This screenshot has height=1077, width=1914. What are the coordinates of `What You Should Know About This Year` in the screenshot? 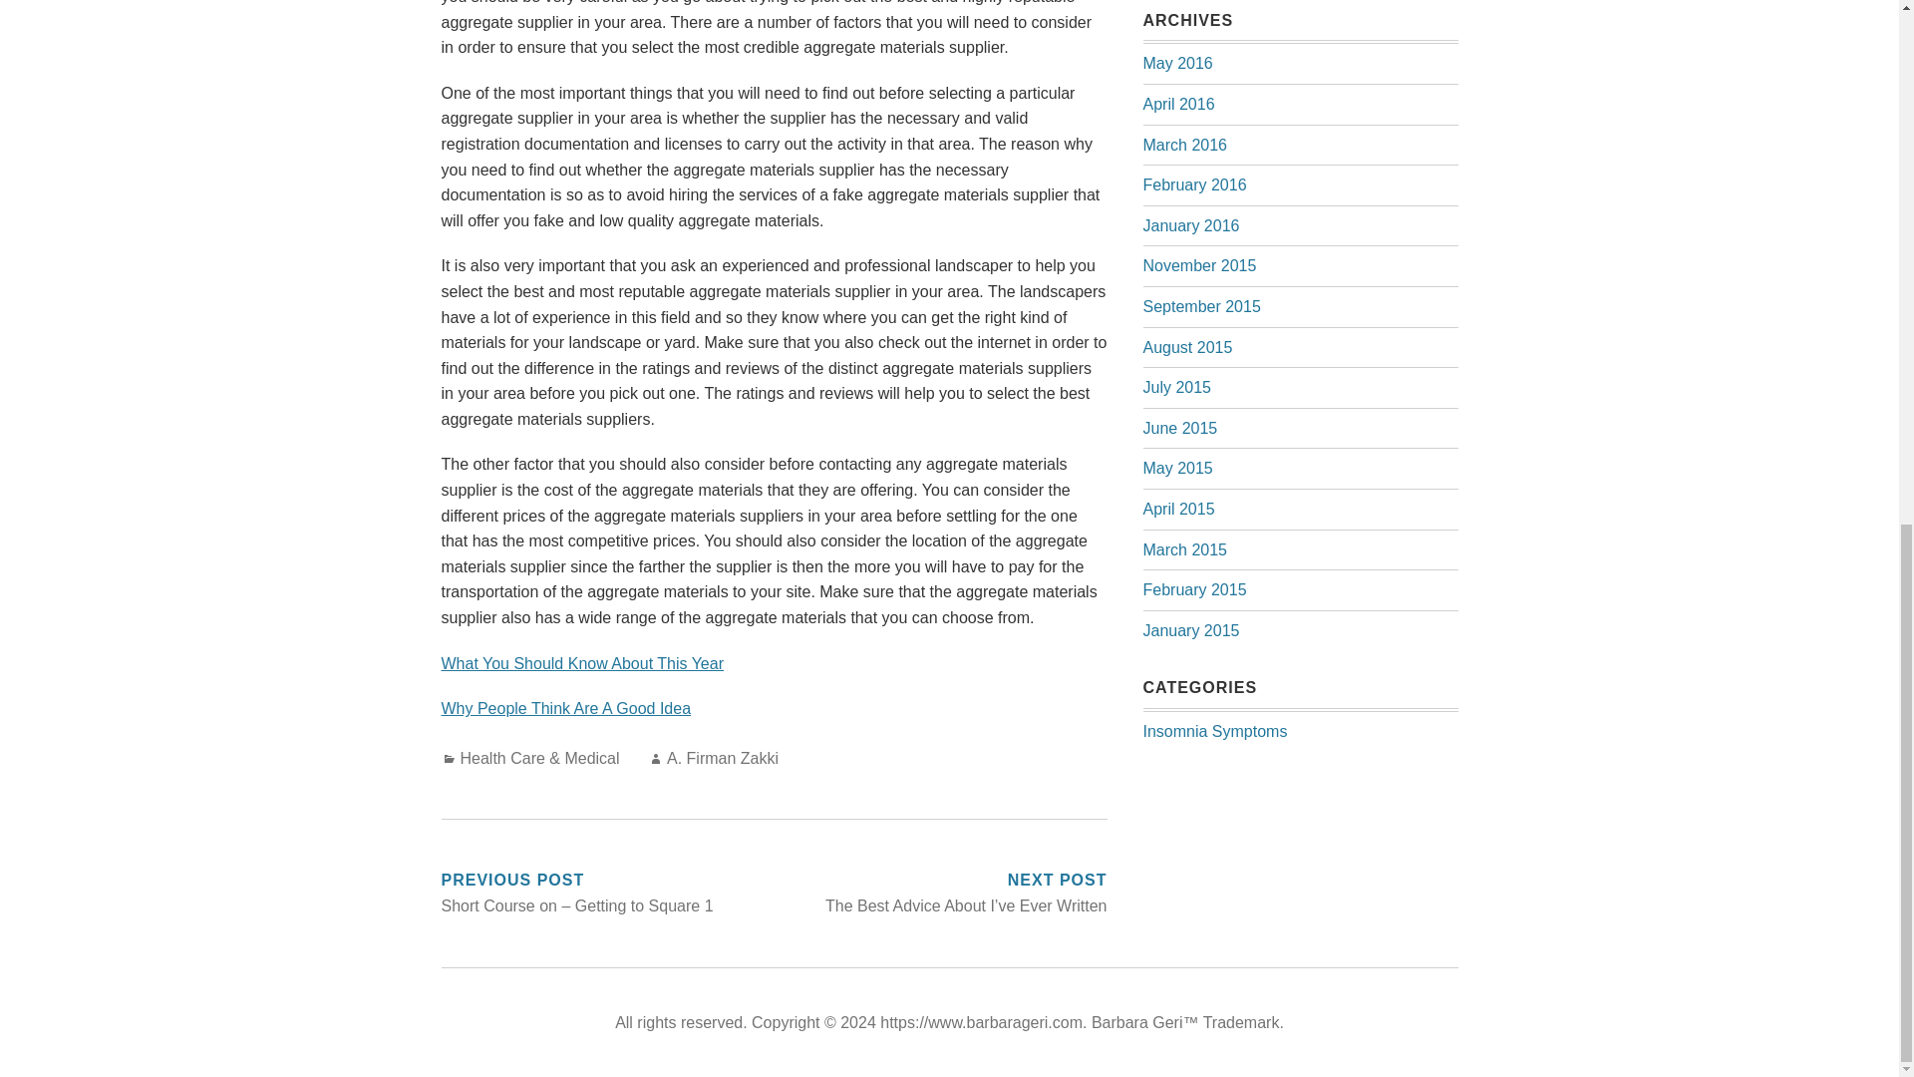 It's located at (581, 662).